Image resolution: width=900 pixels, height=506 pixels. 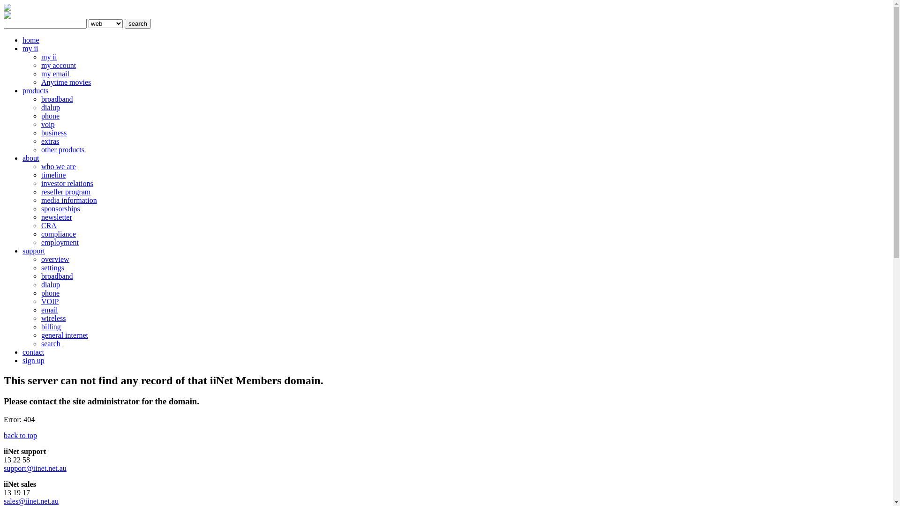 What do you see at coordinates (49, 57) in the screenshot?
I see `my ii` at bounding box center [49, 57].